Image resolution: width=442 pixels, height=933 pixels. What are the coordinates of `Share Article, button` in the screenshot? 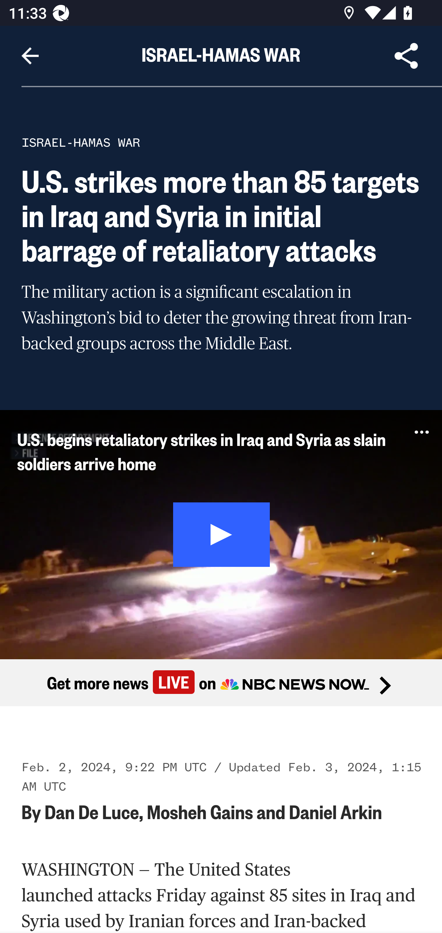 It's located at (406, 56).